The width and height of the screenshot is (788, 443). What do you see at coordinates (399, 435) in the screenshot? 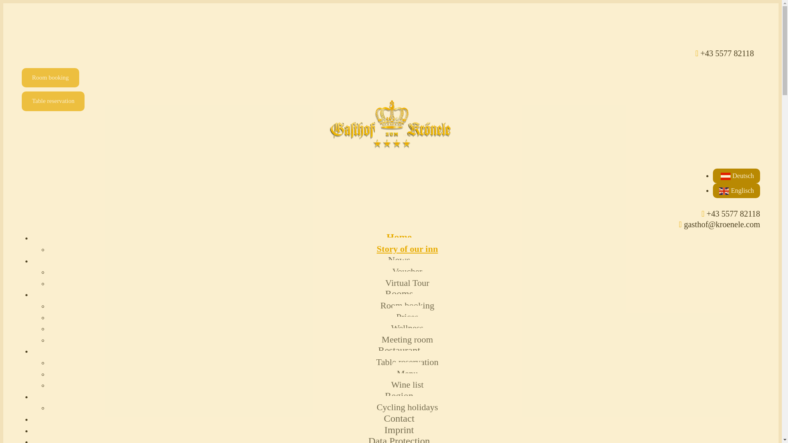
I see `Data Protection` at bounding box center [399, 435].